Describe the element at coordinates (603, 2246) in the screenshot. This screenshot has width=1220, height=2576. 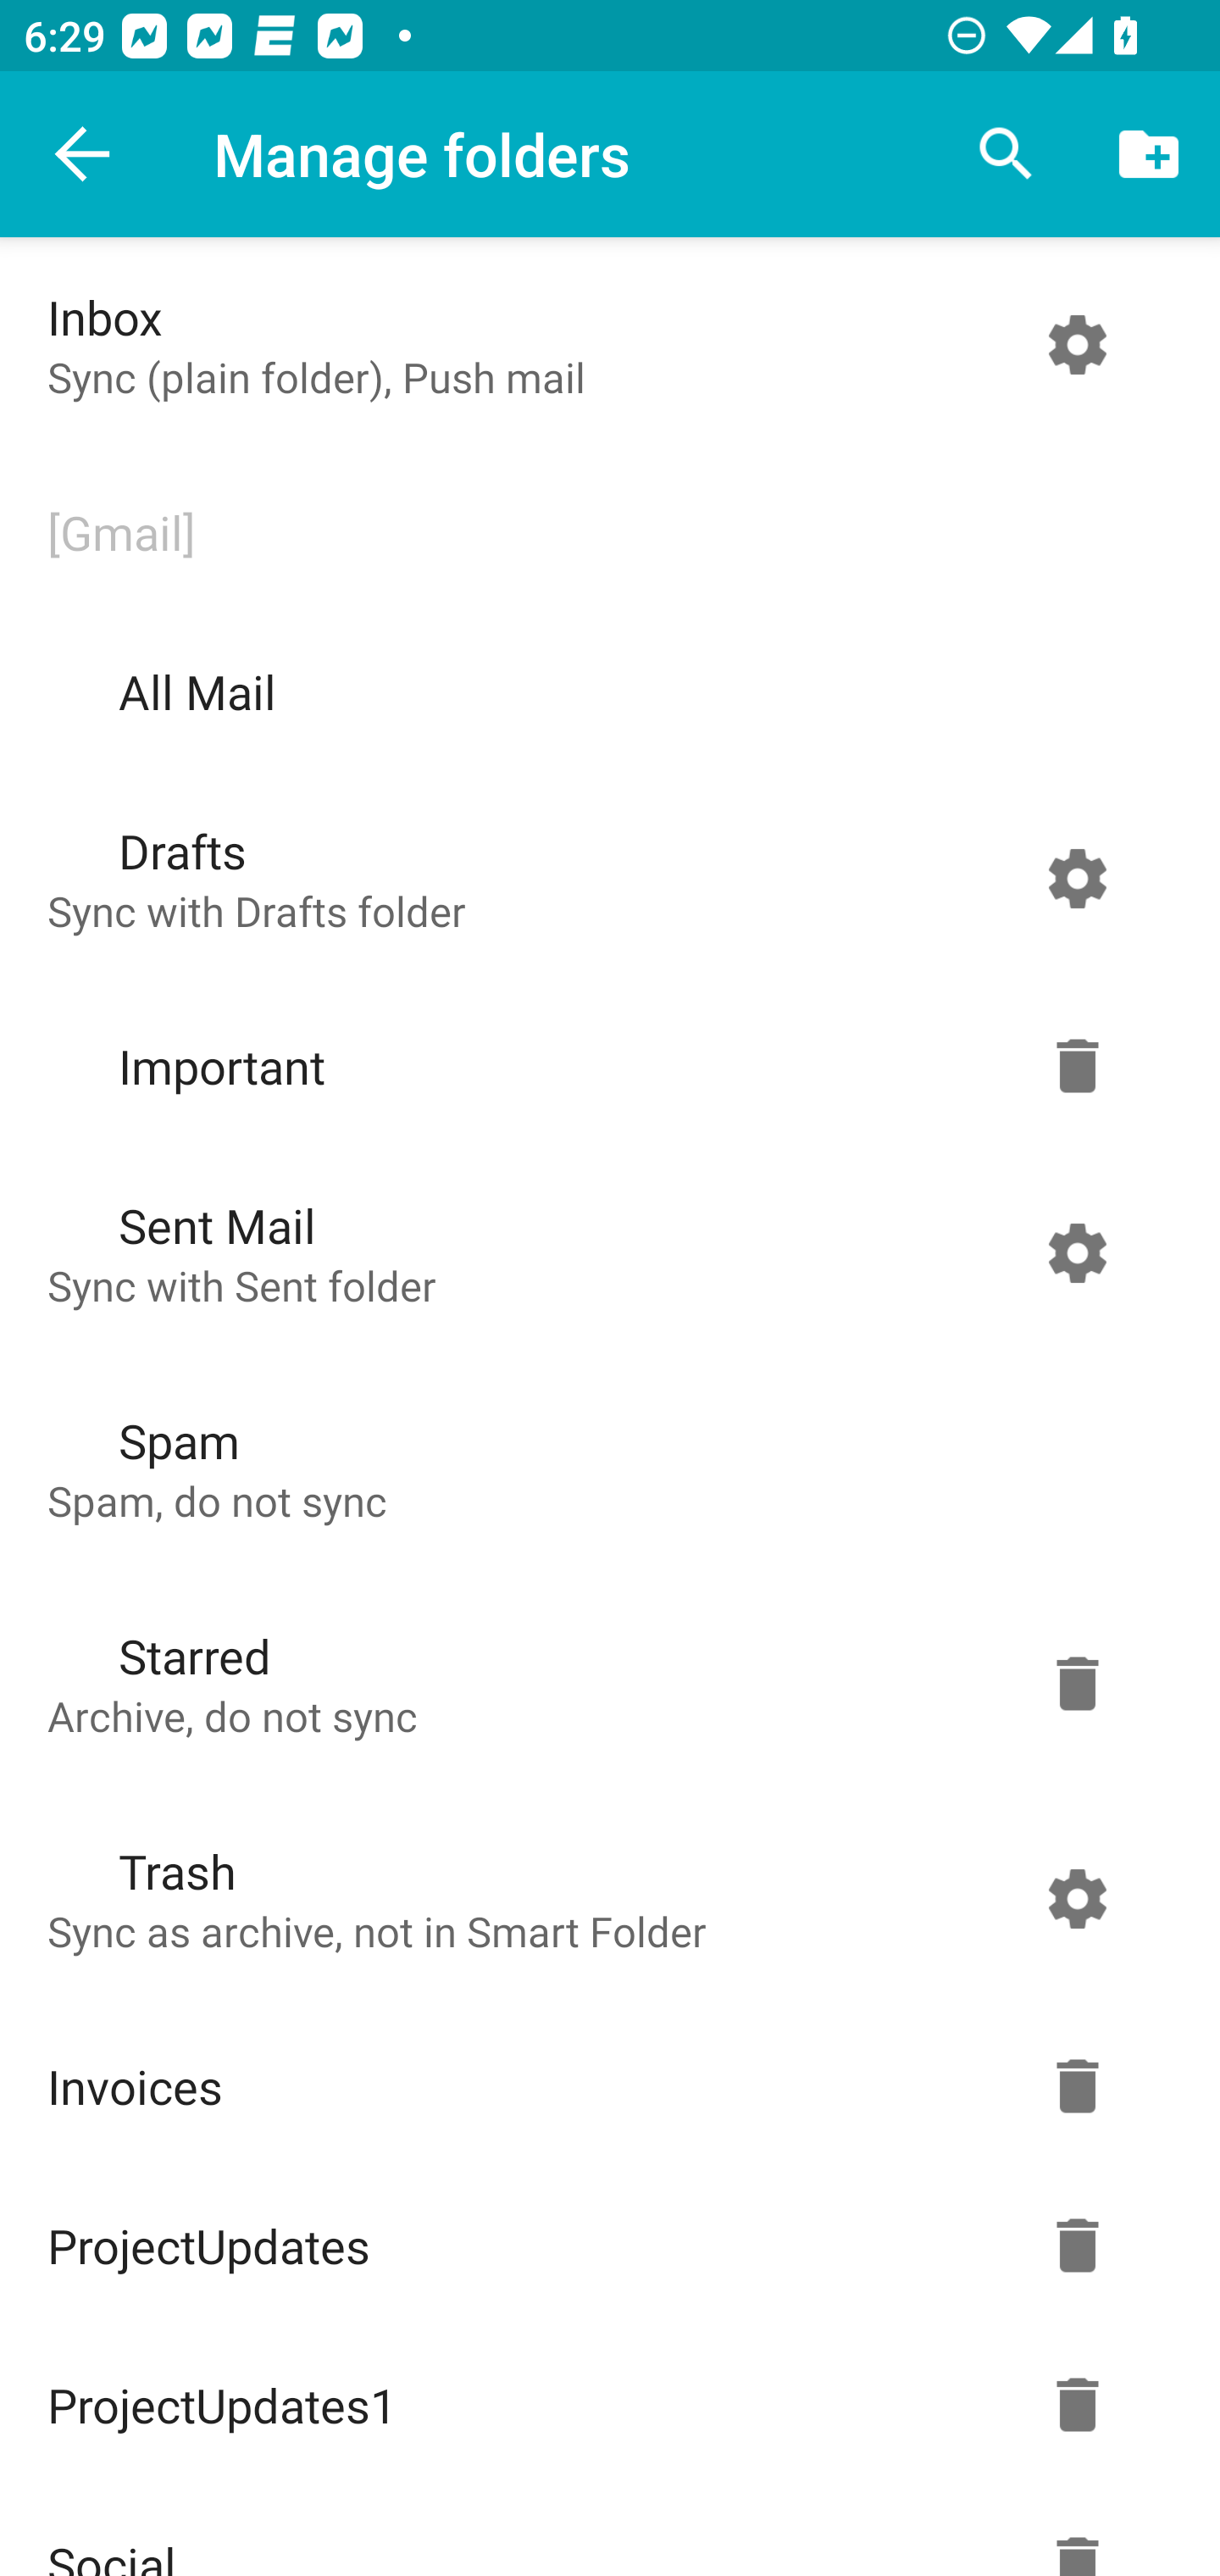
I see `ProjectUpdates Folder settings` at that location.